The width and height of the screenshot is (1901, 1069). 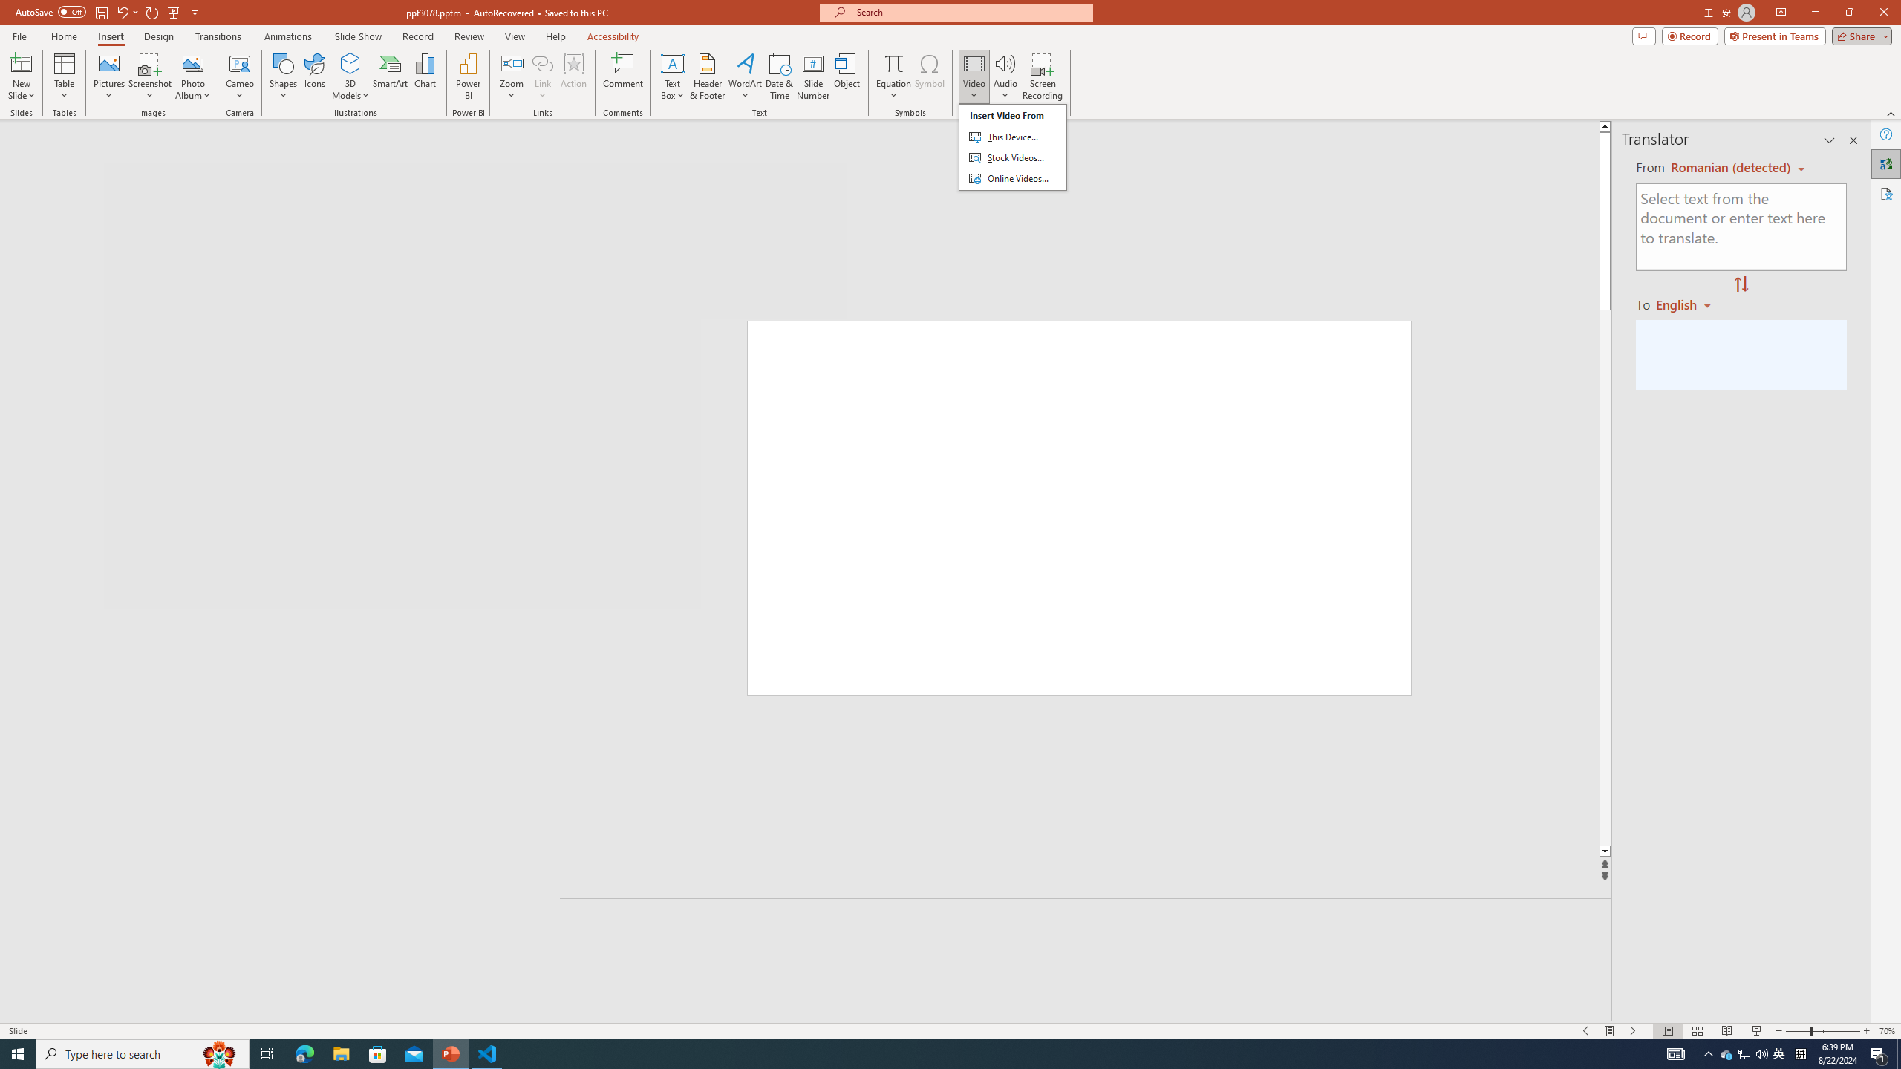 I want to click on Icons, so click(x=314, y=76).